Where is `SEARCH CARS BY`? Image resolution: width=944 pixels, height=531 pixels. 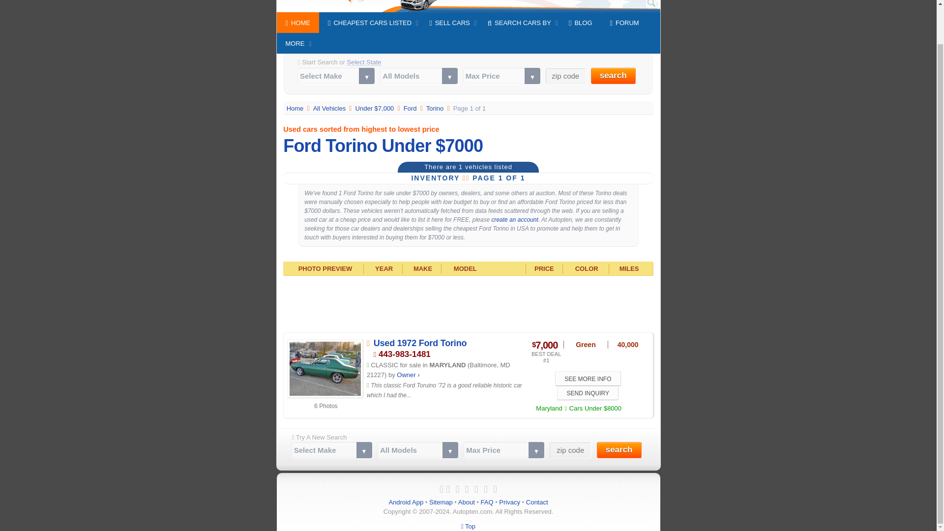 SEARCH CARS BY is located at coordinates (519, 22).